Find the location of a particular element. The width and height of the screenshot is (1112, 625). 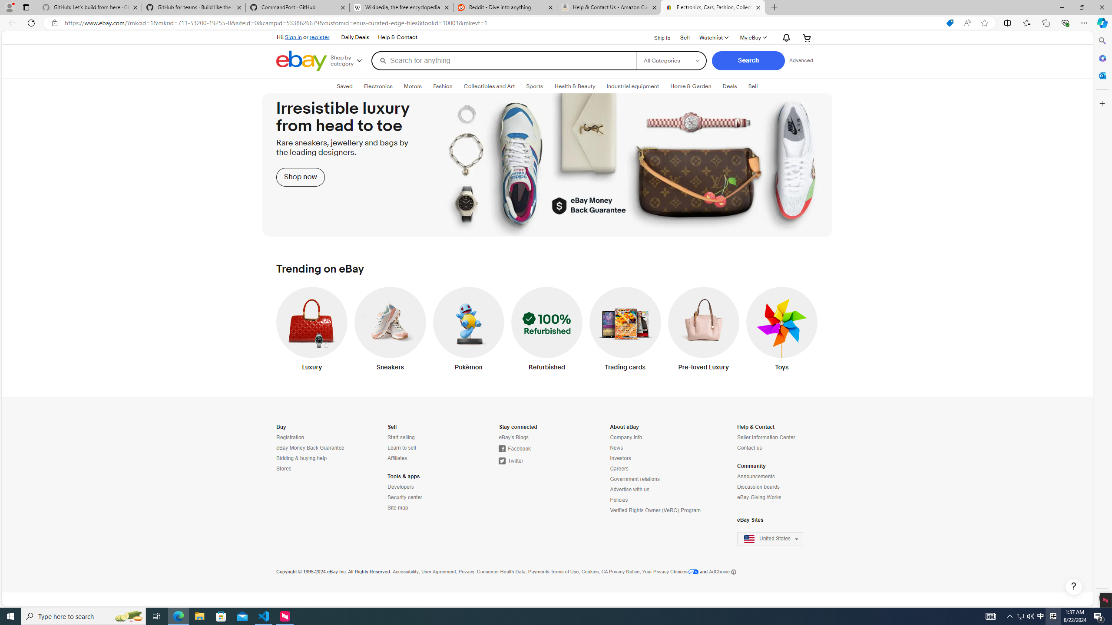

eBay's Blogs is located at coordinates (537, 437).